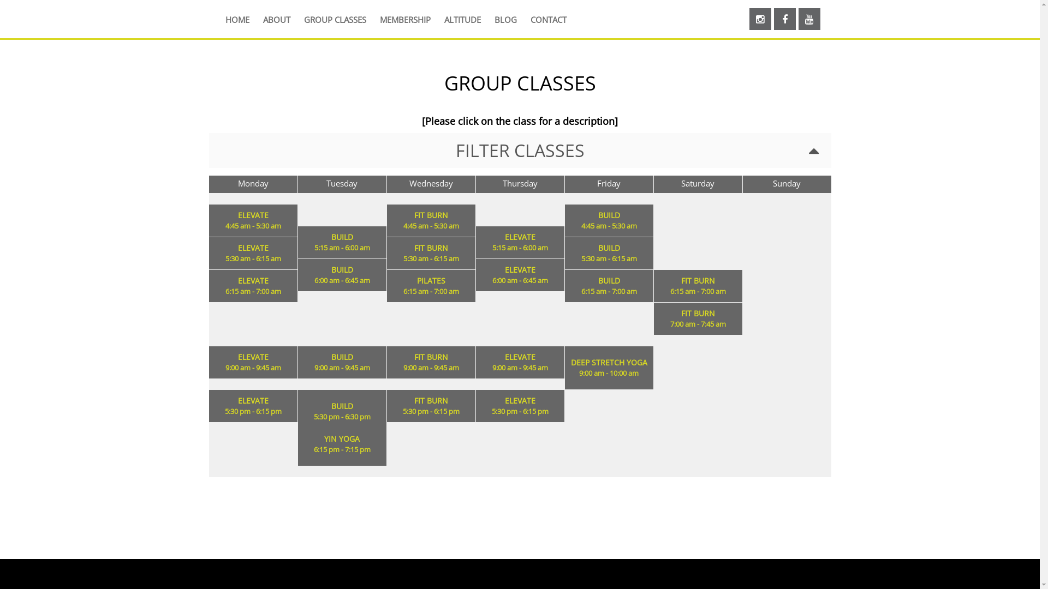 The image size is (1048, 589). Describe the element at coordinates (335, 21) in the screenshot. I see `GROUP CLASSES` at that location.